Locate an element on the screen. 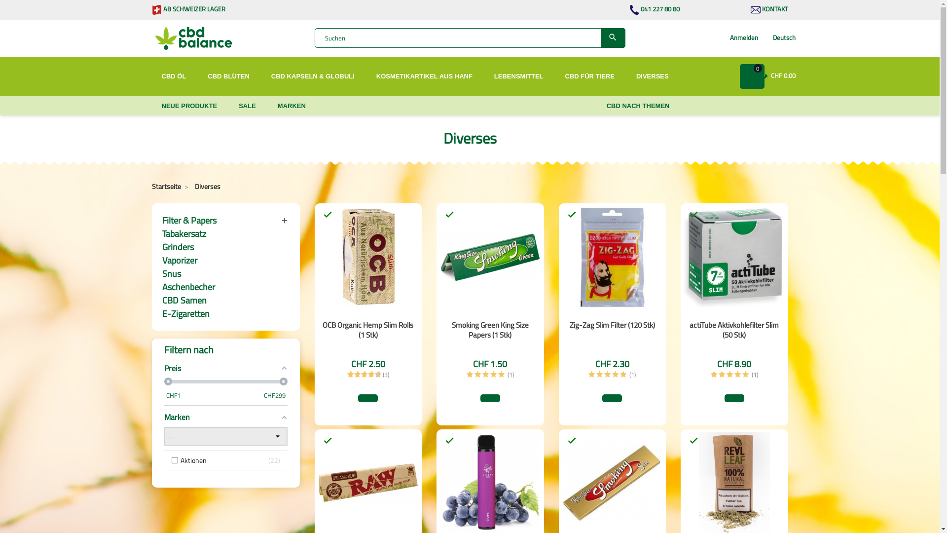 This screenshot has width=947, height=533. NEUE PRODUKTE is located at coordinates (189, 111).